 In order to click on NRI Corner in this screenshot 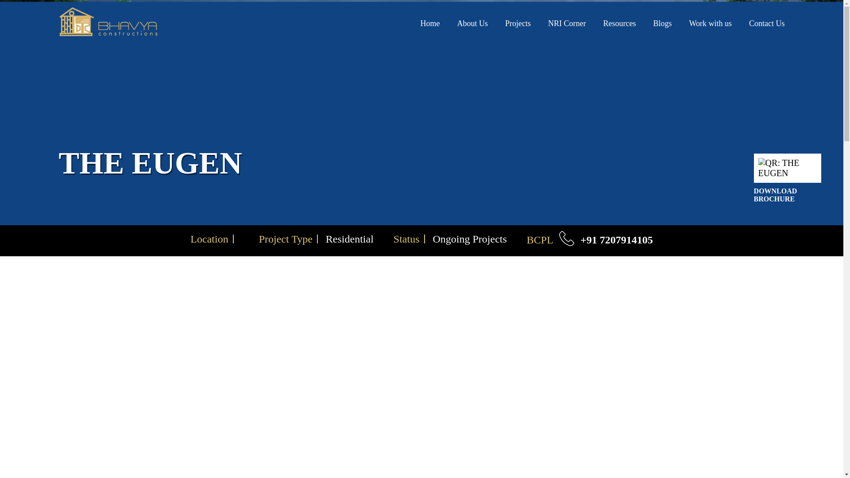, I will do `click(567, 23)`.